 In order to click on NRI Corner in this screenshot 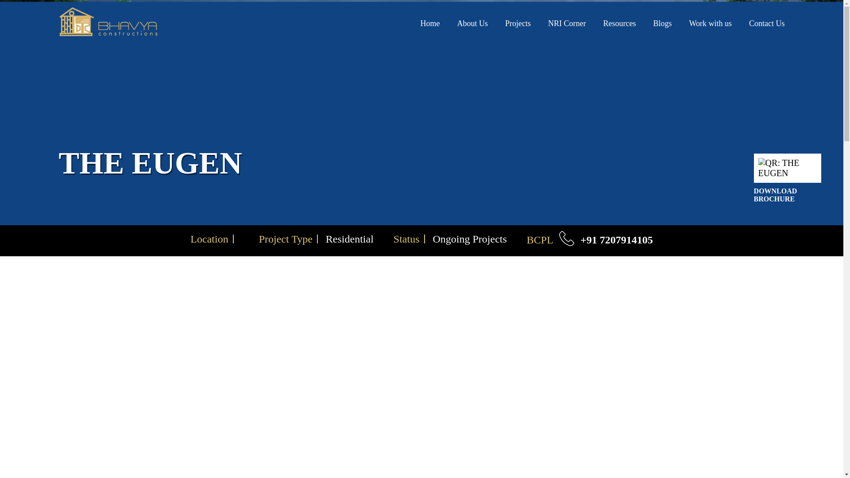, I will do `click(567, 23)`.